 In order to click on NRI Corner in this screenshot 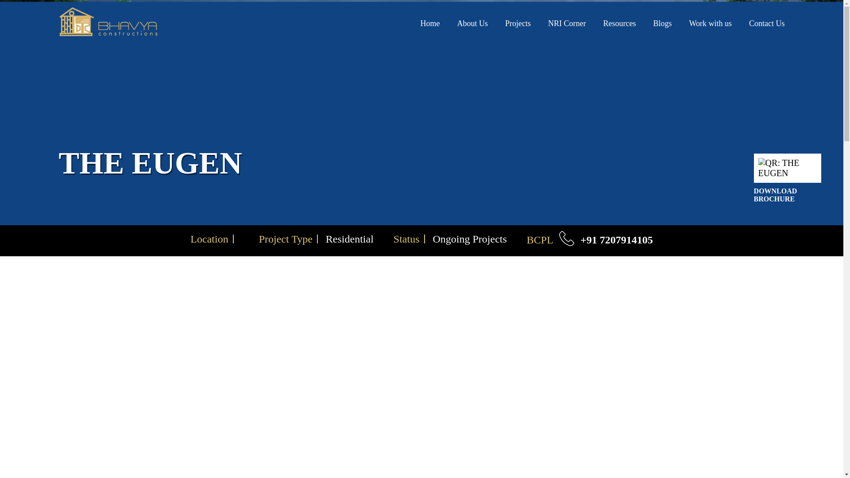, I will do `click(567, 23)`.